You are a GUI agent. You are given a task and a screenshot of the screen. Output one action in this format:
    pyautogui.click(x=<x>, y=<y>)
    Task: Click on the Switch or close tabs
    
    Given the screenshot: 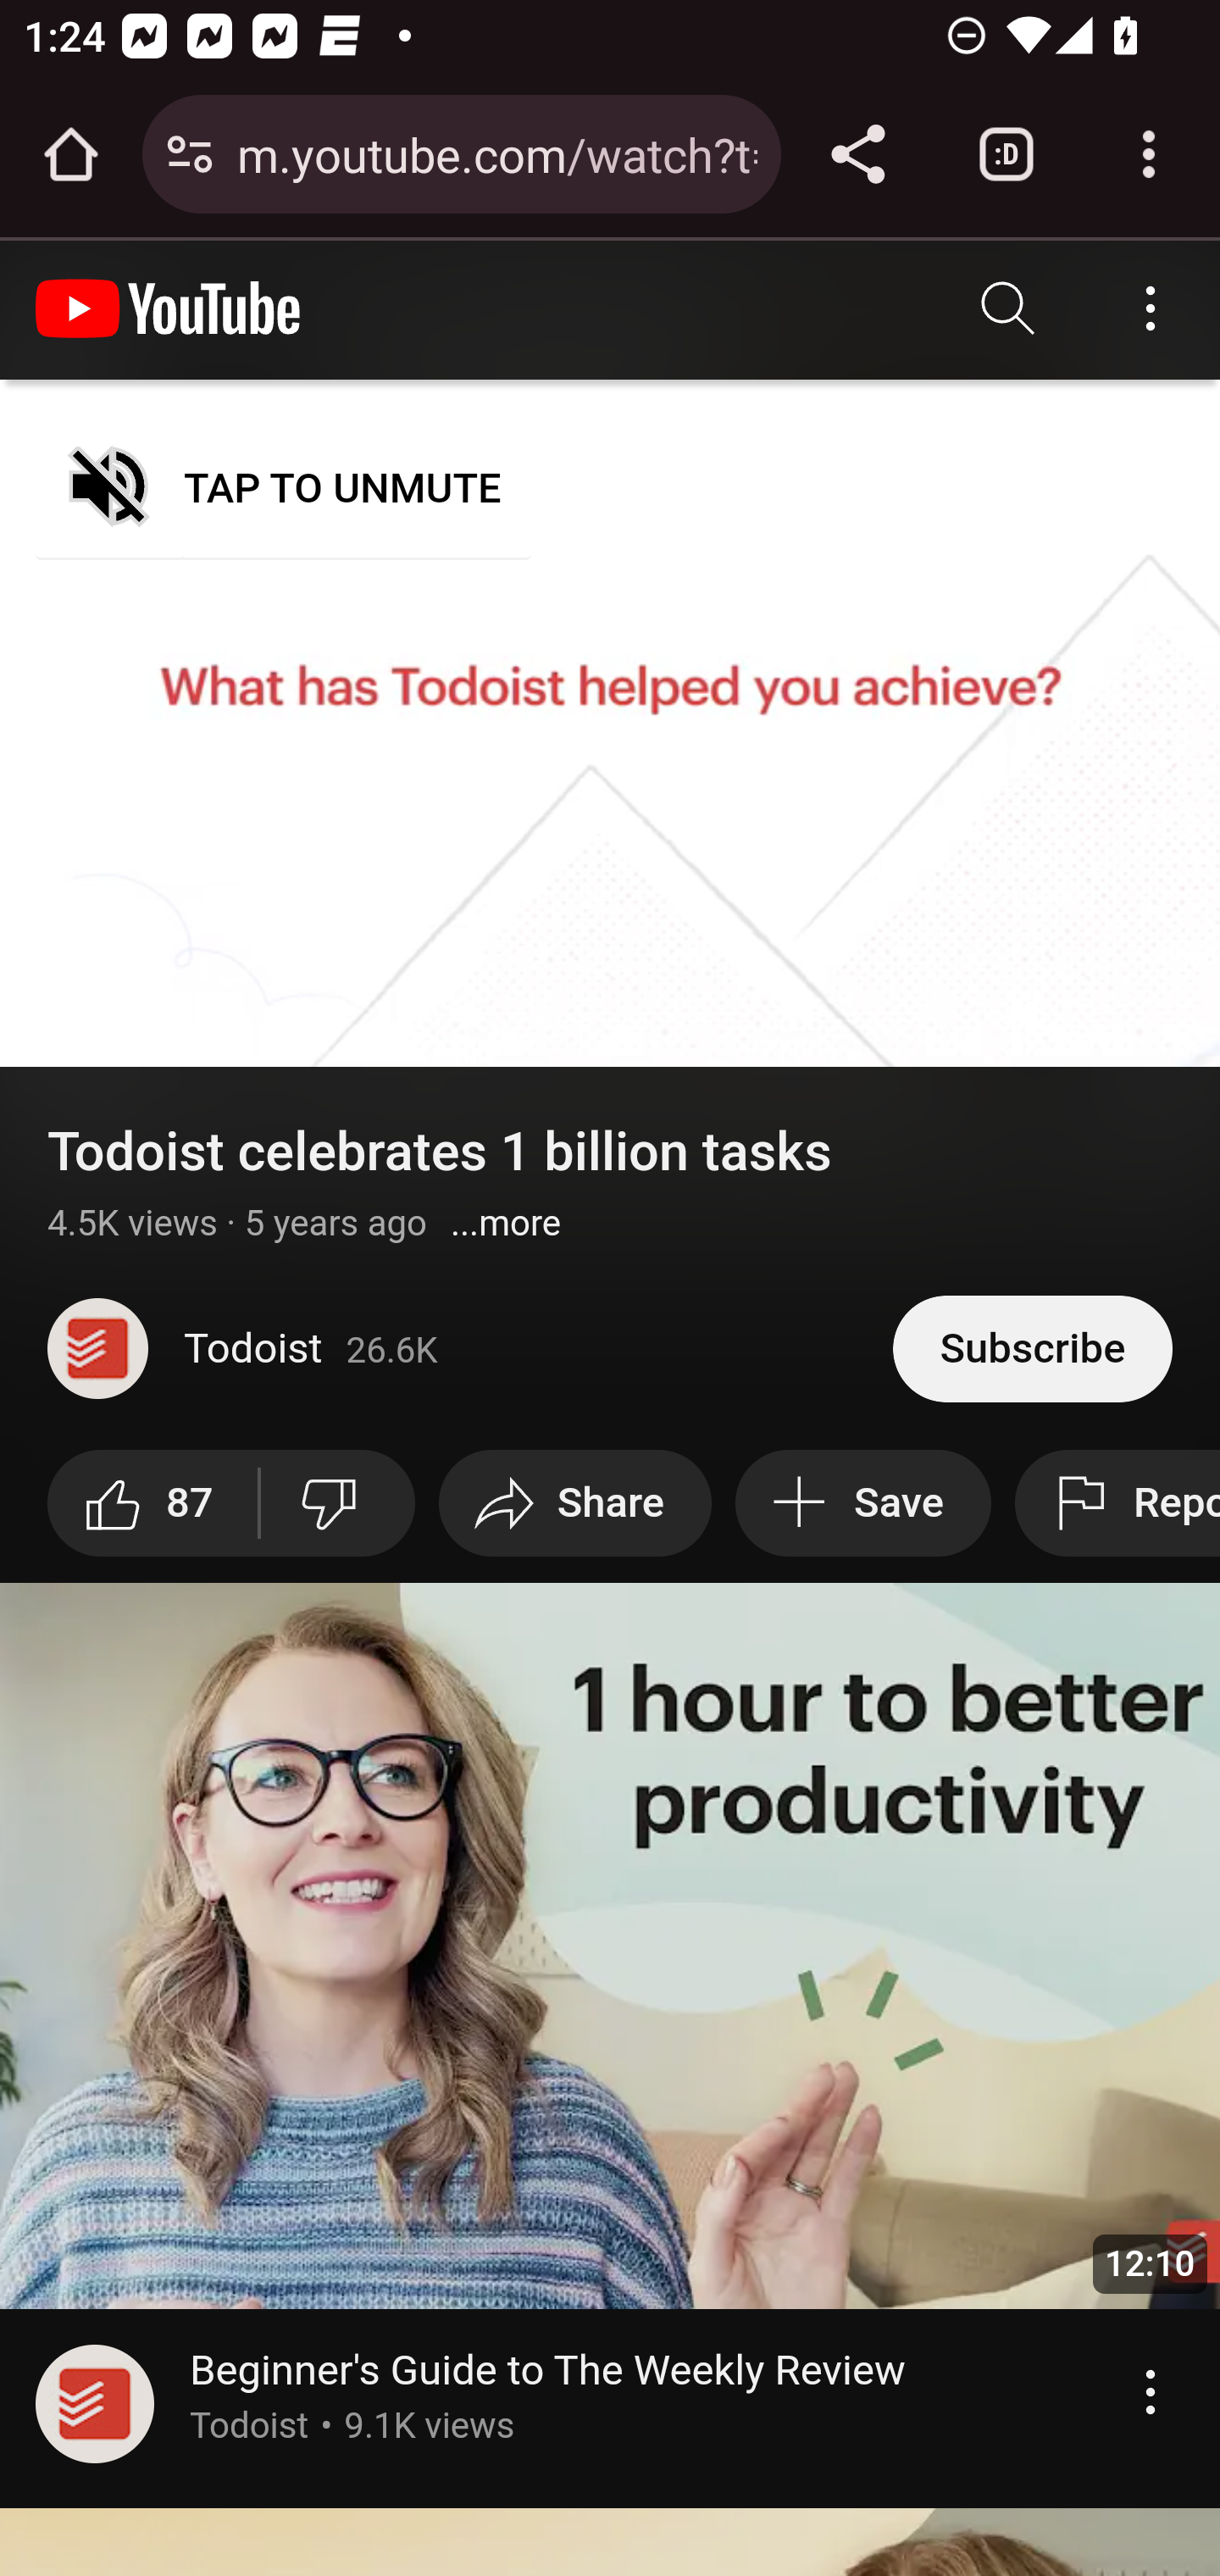 What is the action you would take?
    pyautogui.click(x=1006, y=154)
    